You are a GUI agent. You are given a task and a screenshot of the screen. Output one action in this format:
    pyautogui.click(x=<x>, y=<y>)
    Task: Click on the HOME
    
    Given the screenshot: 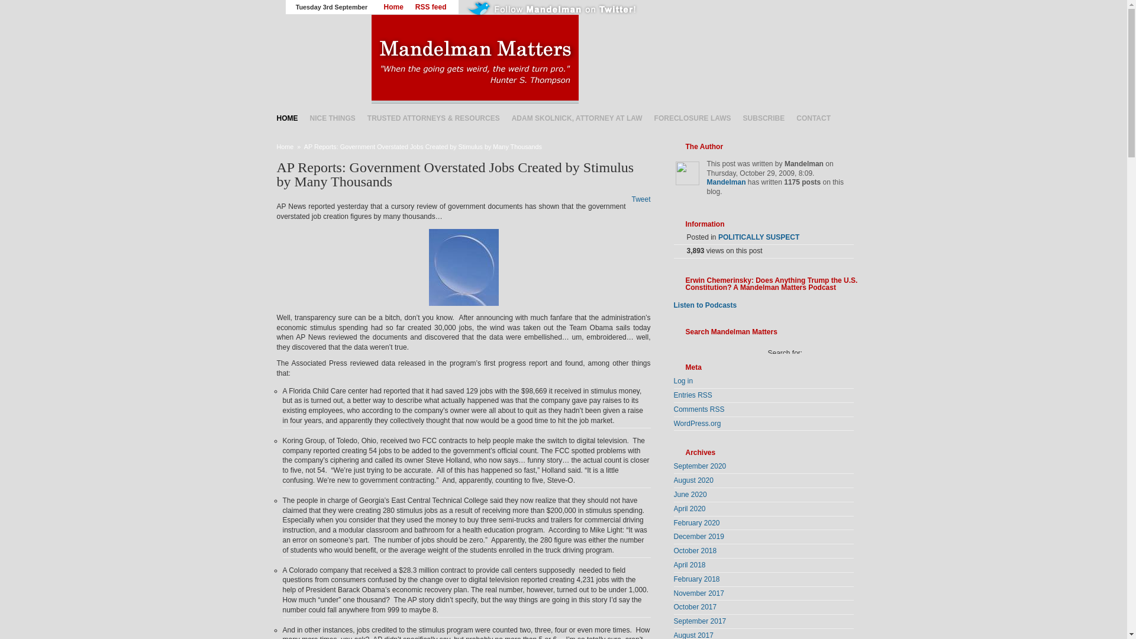 What is the action you would take?
    pyautogui.click(x=288, y=118)
    